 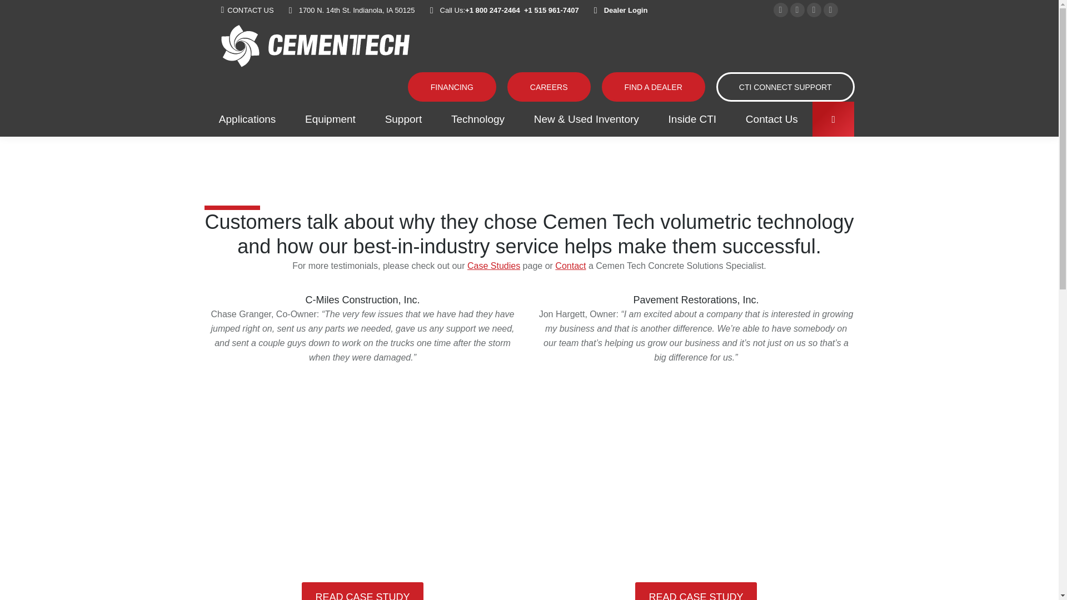 I want to click on Linkedin page opens in new window, so click(x=797, y=10).